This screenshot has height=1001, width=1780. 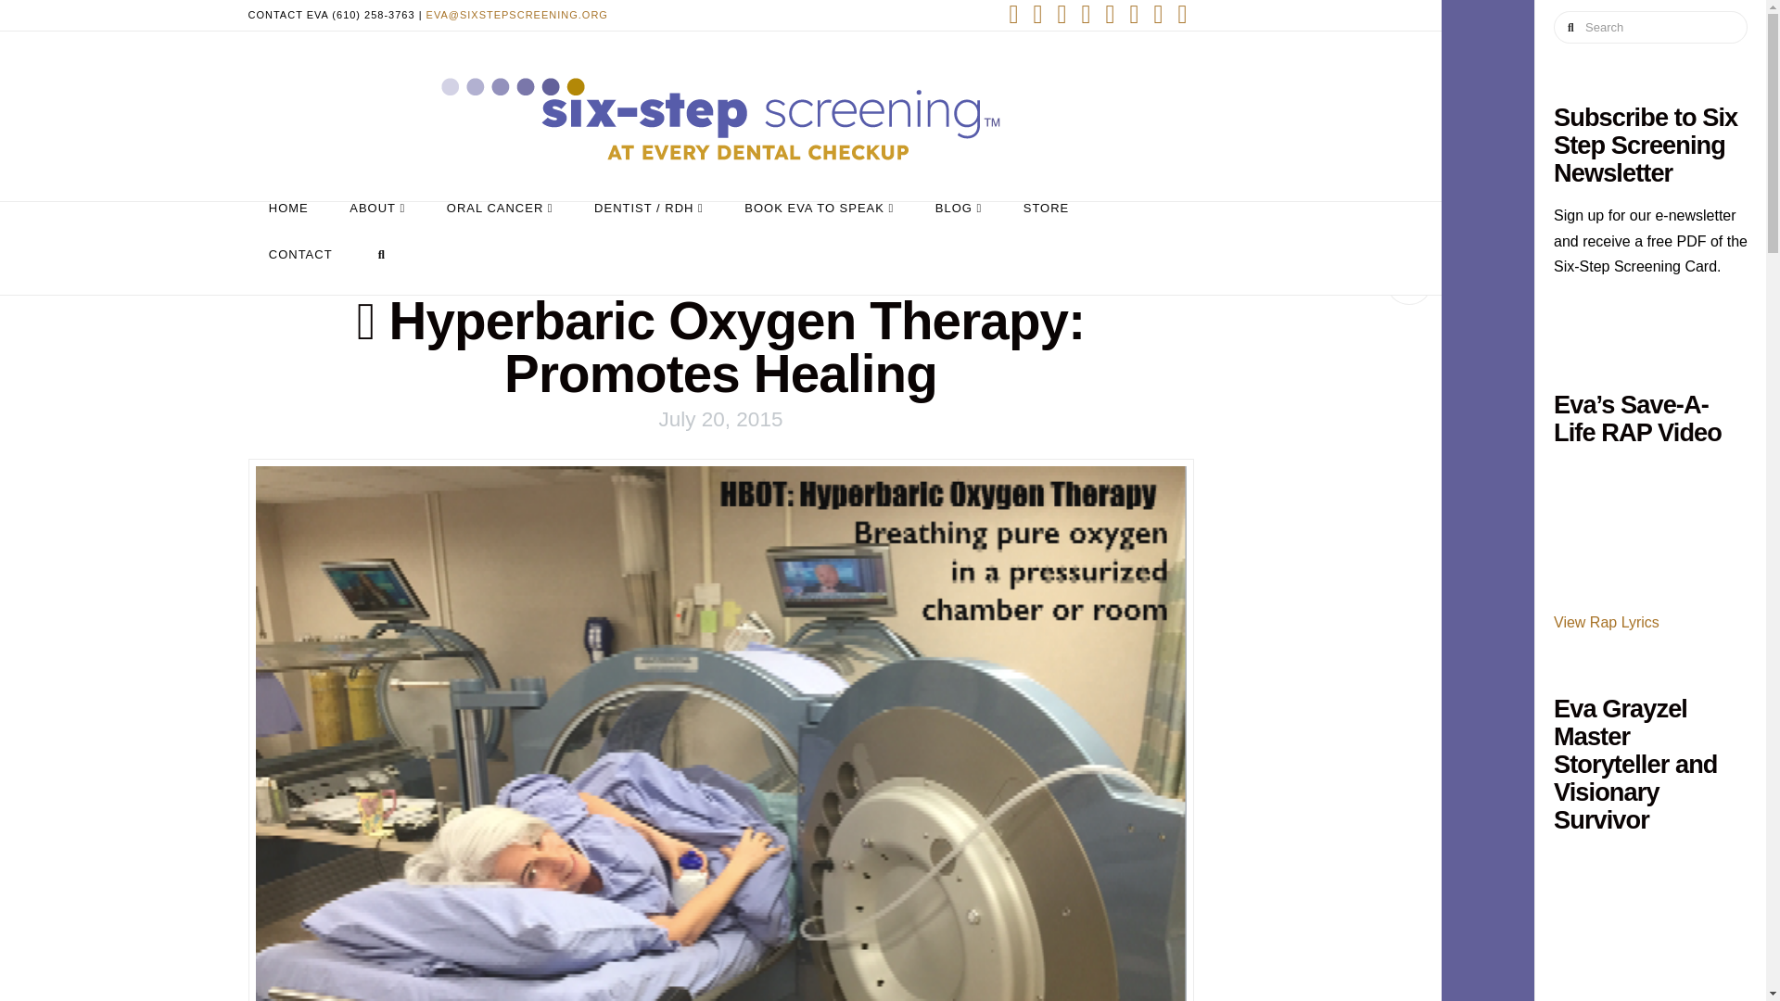 What do you see at coordinates (289, 224) in the screenshot?
I see `HOME` at bounding box center [289, 224].